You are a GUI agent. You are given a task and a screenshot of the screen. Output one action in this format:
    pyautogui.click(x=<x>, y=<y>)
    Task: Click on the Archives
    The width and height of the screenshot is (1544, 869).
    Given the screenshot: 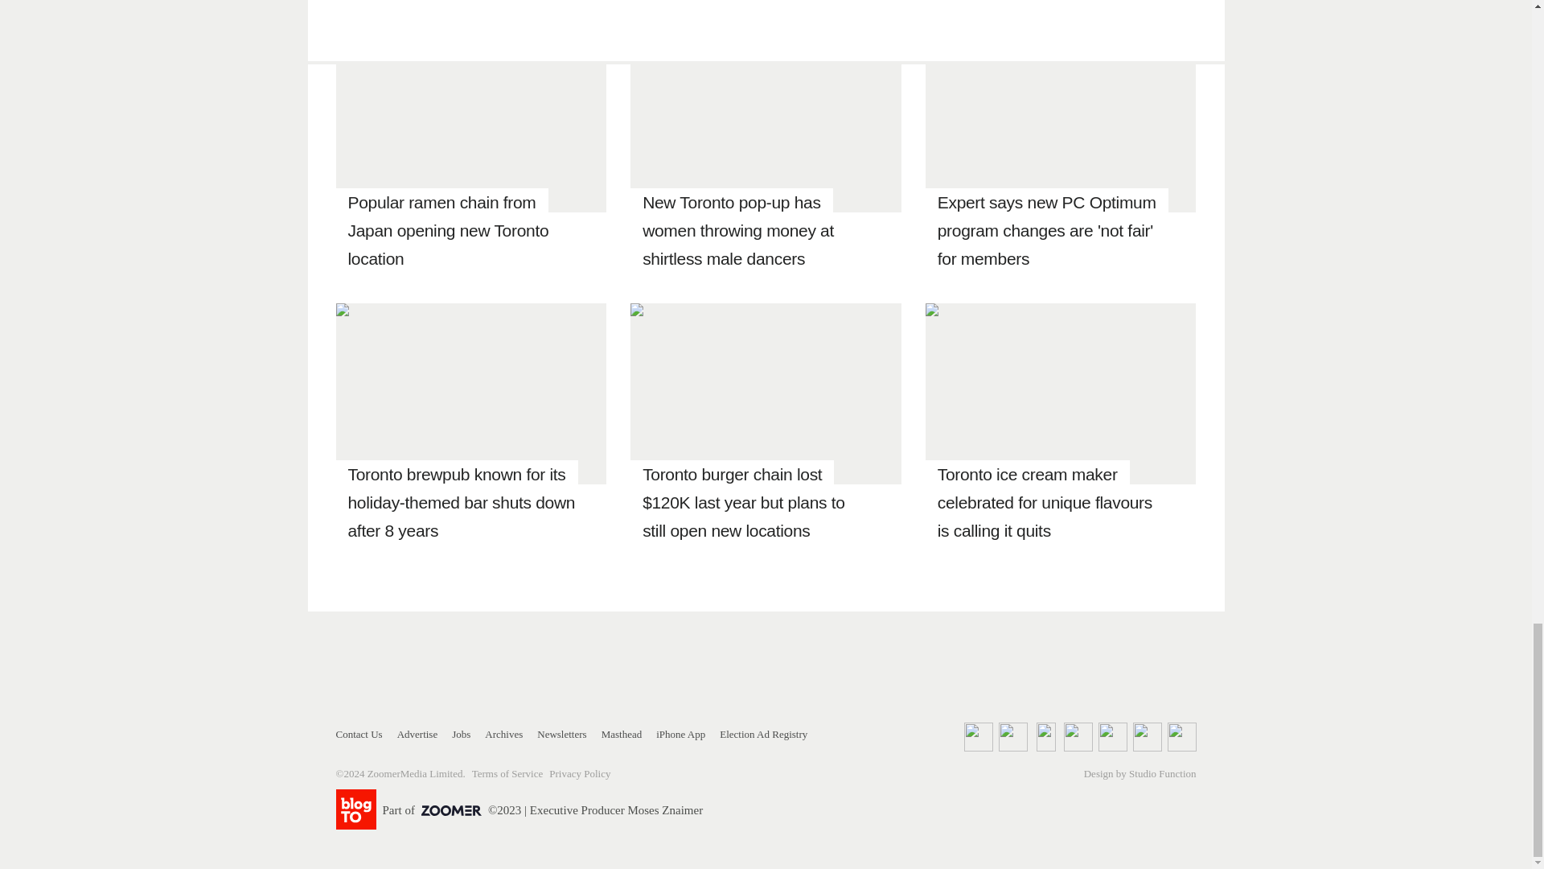 What is the action you would take?
    pyautogui.click(x=503, y=734)
    